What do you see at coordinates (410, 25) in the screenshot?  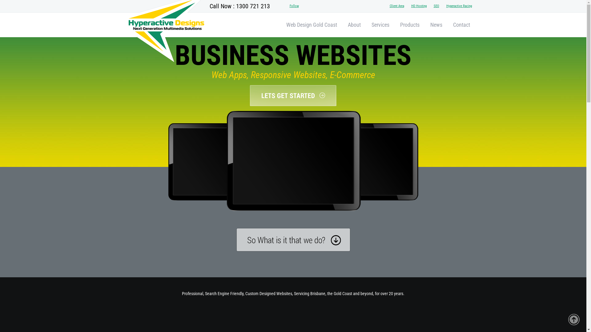 I see `Products` at bounding box center [410, 25].